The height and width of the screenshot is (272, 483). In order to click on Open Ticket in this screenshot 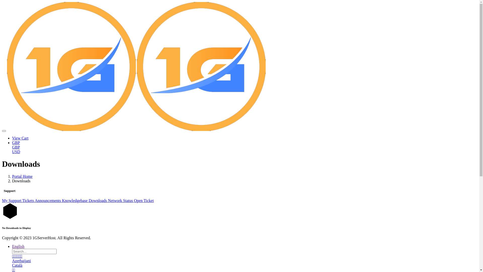, I will do `click(144, 200)`.